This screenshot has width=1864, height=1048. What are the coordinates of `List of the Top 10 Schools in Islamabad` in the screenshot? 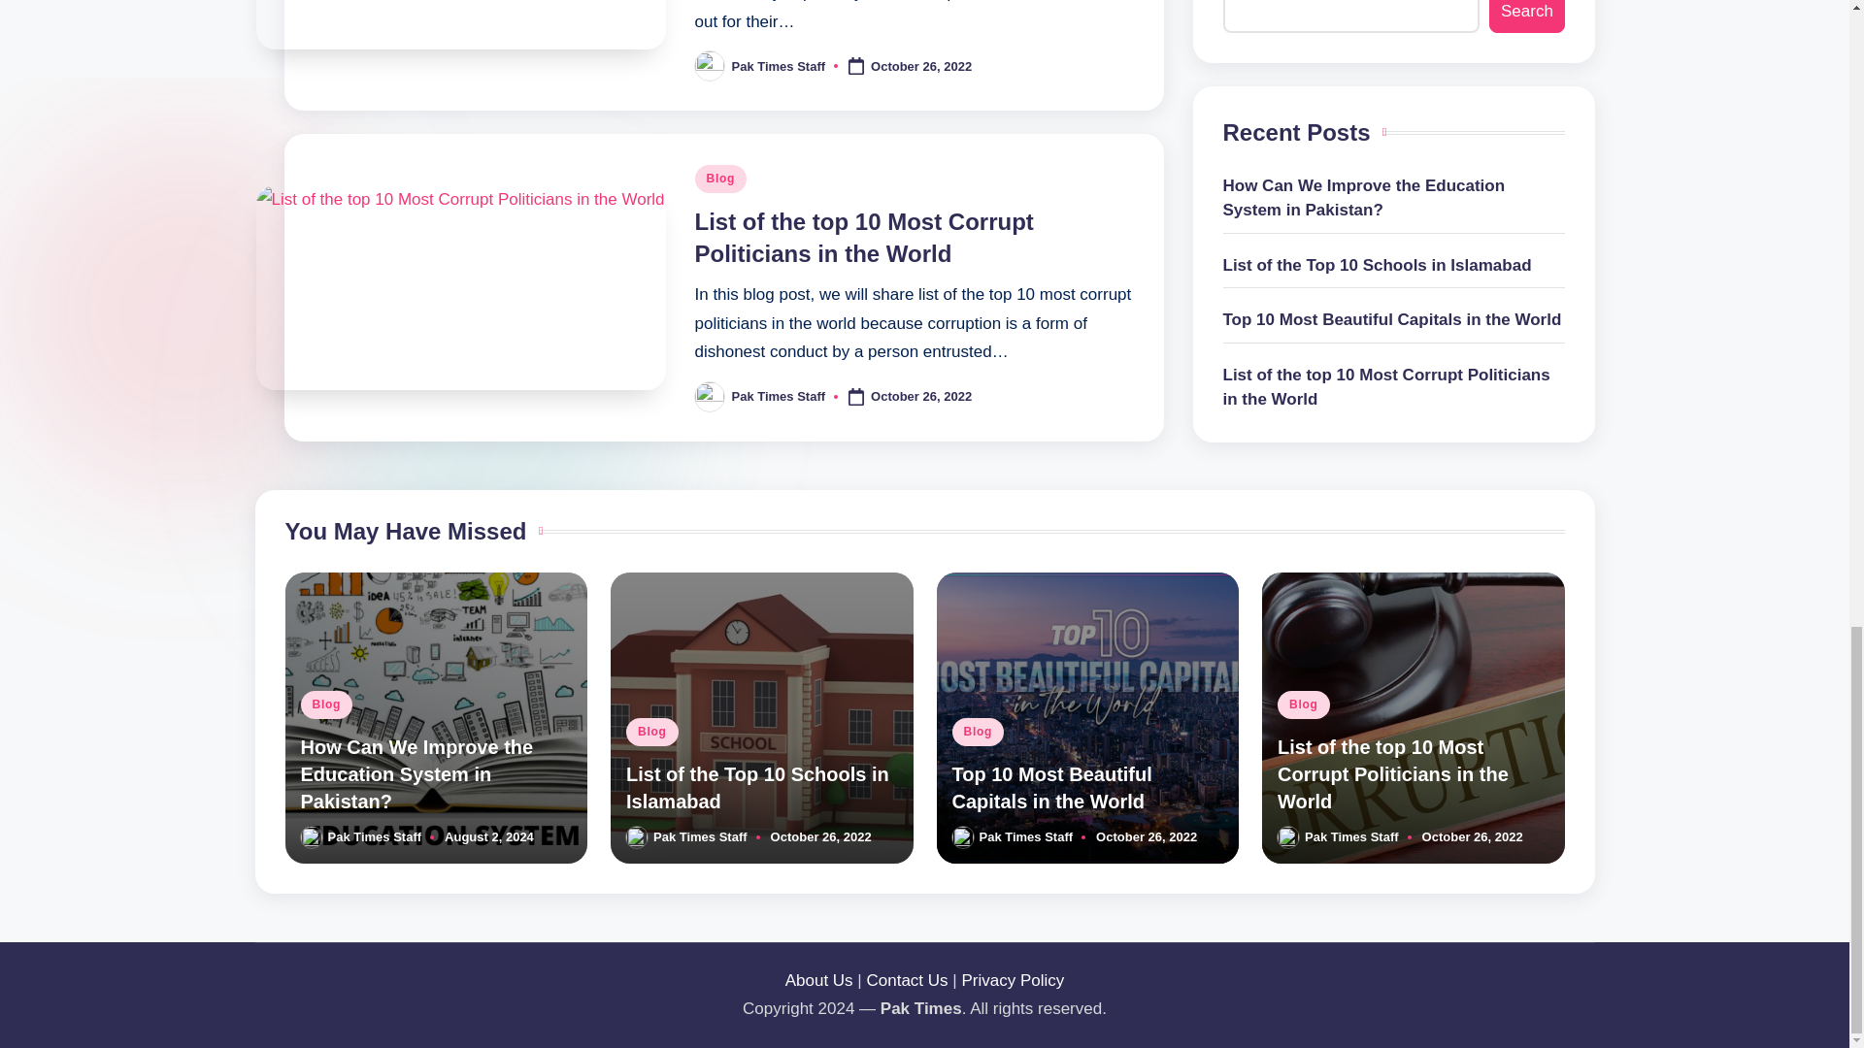 It's located at (757, 788).